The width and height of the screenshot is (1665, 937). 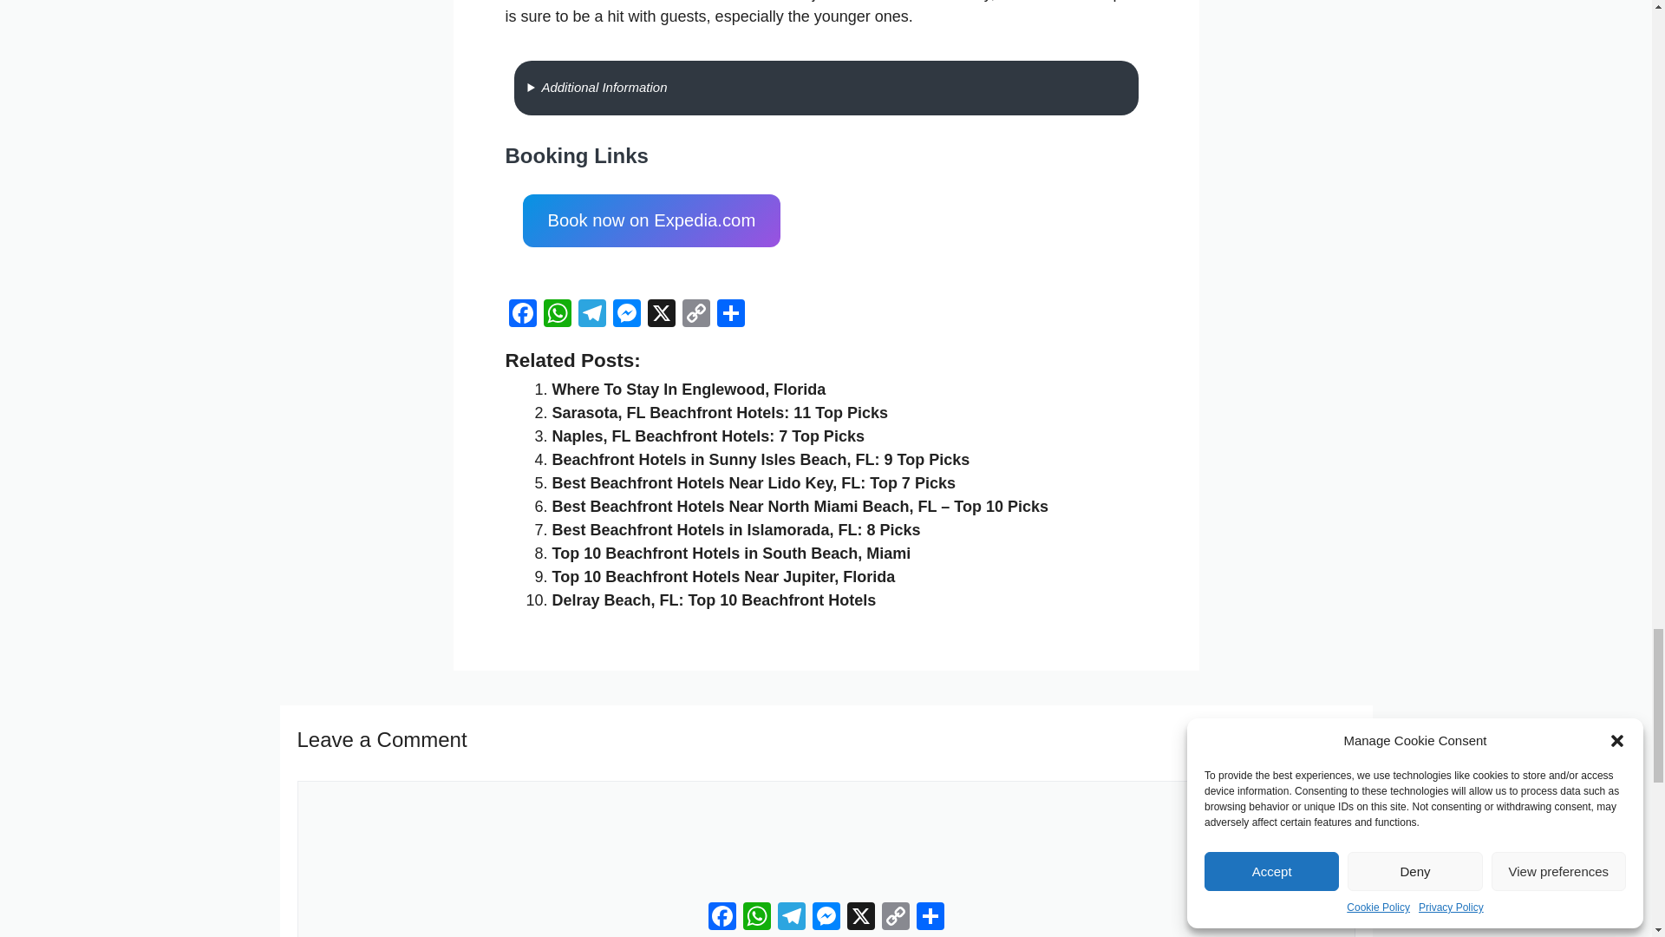 I want to click on Where To Stay In Englewood, Florida, so click(x=689, y=389).